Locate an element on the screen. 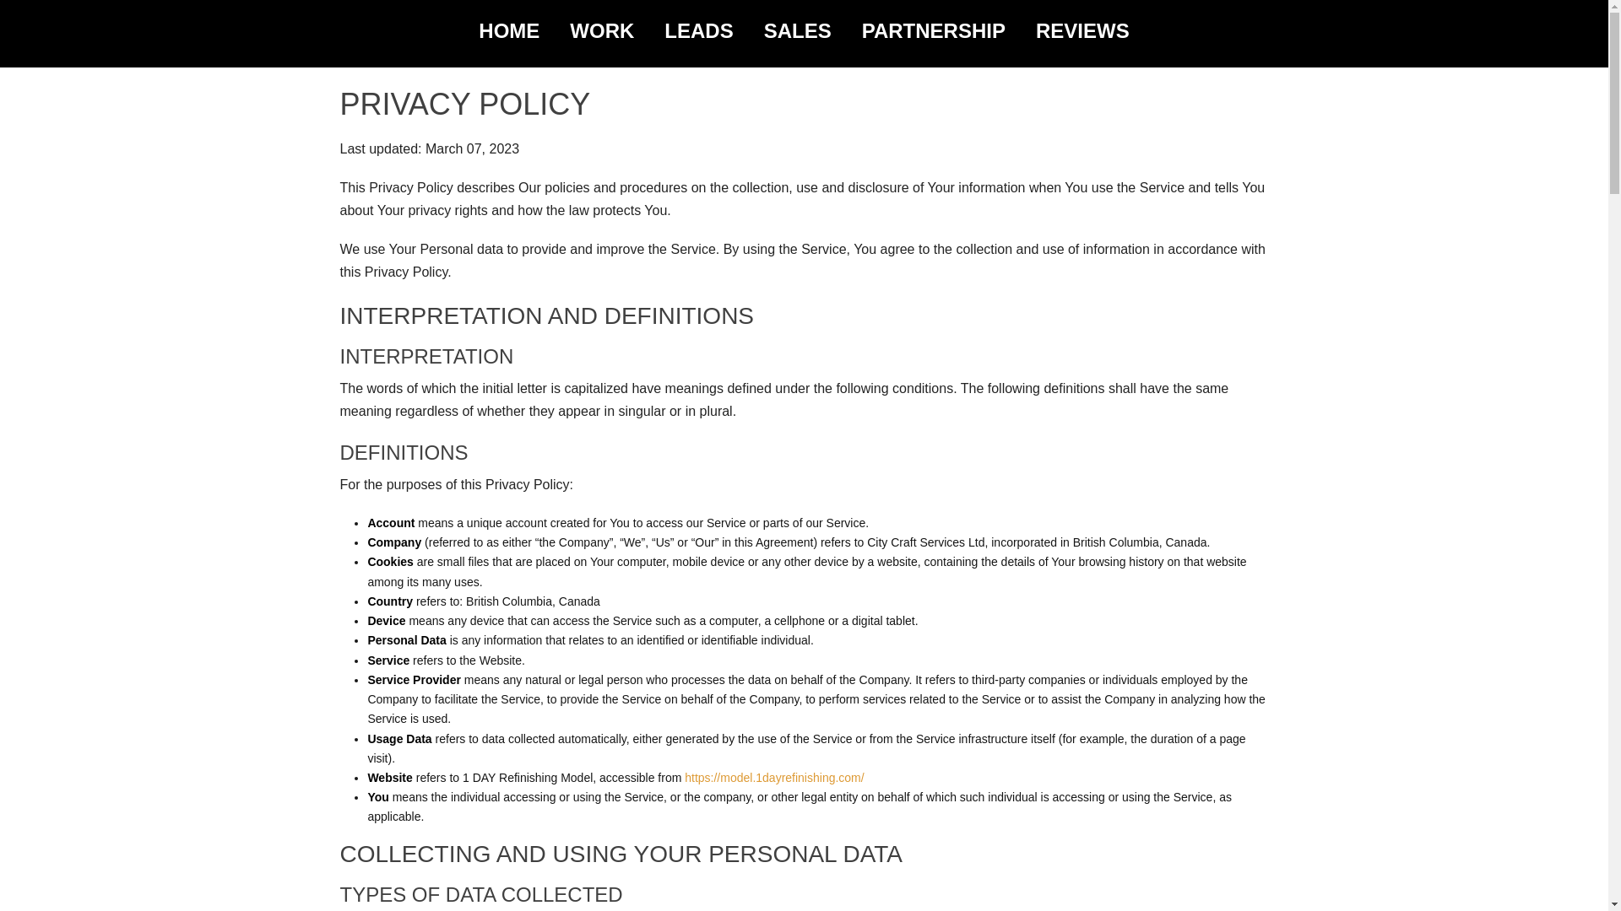  SALES is located at coordinates (798, 31).